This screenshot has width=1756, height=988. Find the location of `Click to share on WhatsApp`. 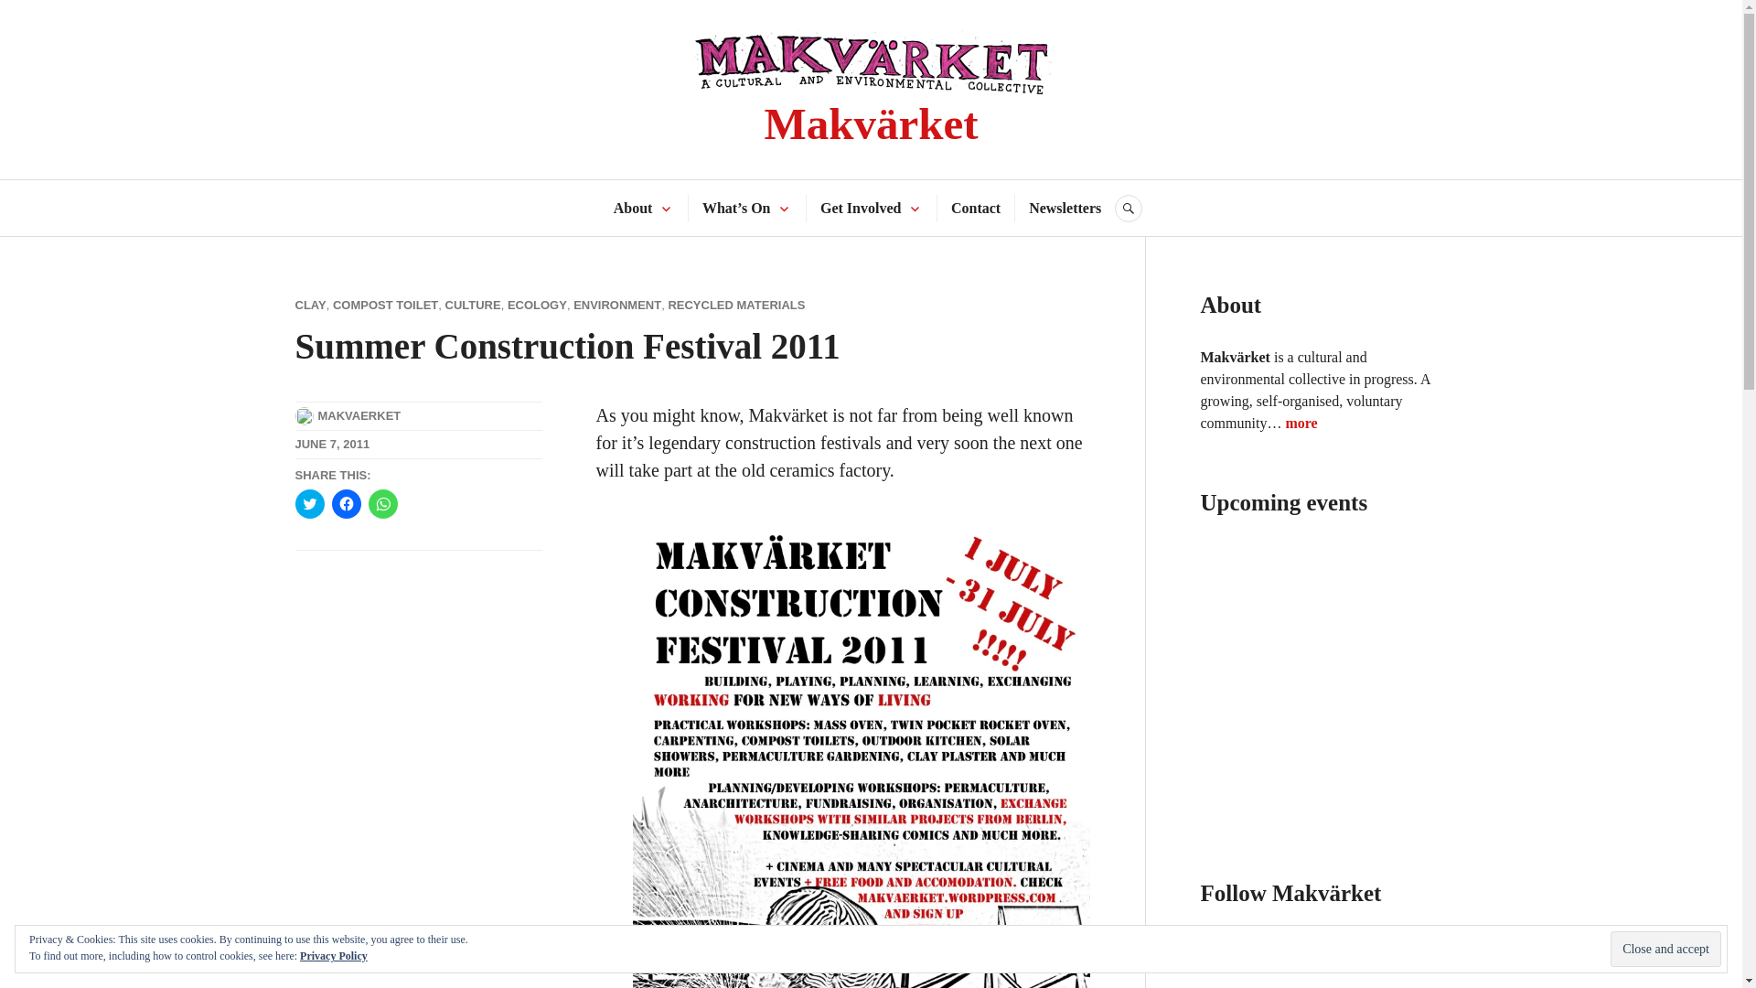

Click to share on WhatsApp is located at coordinates (381, 503).